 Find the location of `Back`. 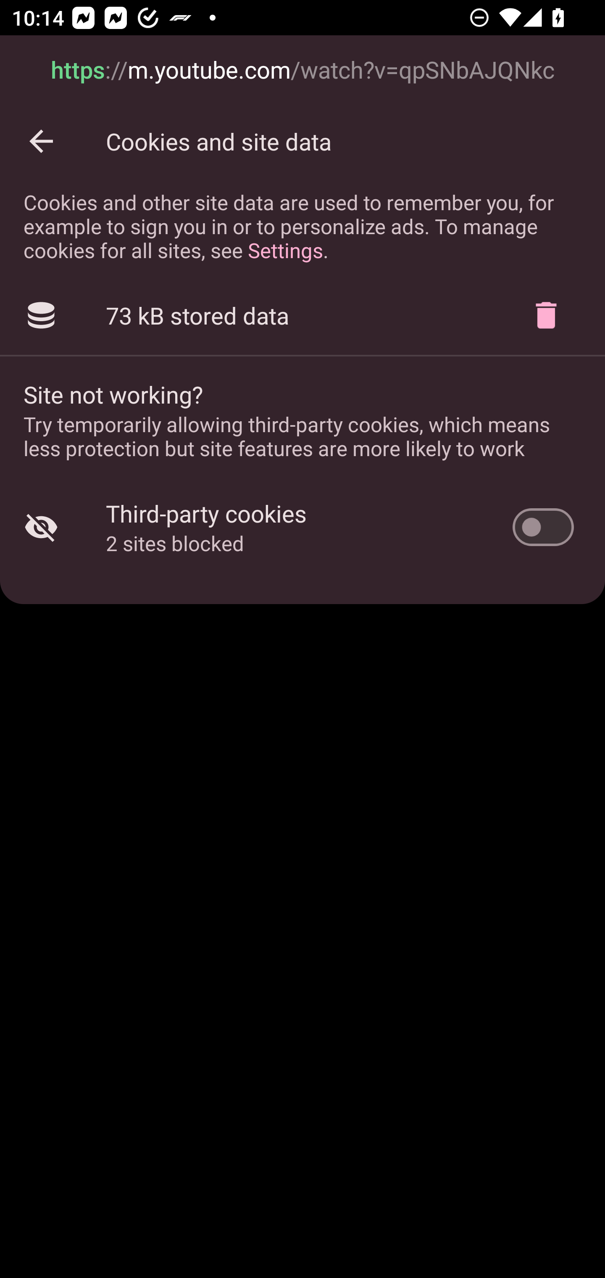

Back is located at coordinates (41, 141).